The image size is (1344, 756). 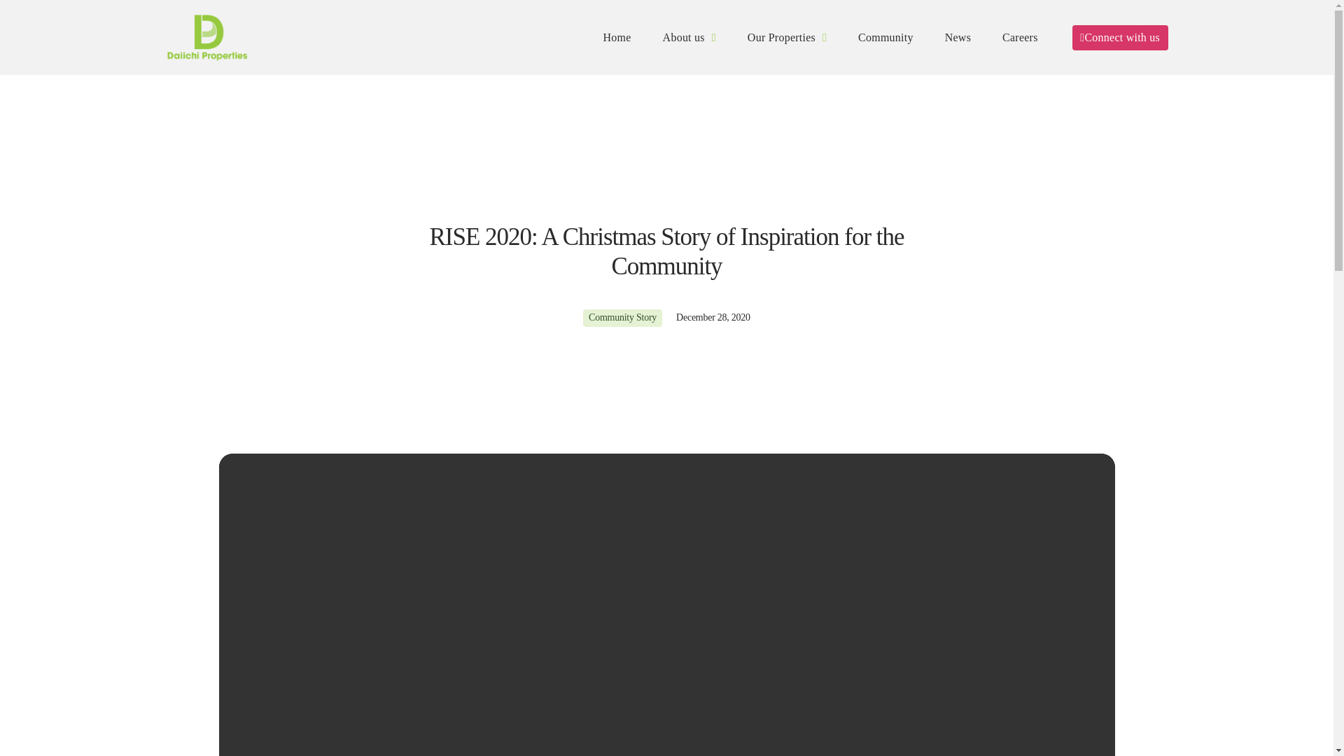 What do you see at coordinates (885, 37) in the screenshot?
I see `Community` at bounding box center [885, 37].